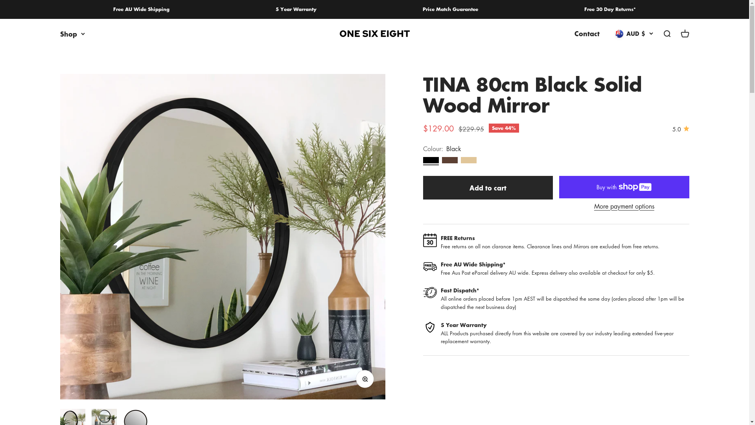 The height and width of the screenshot is (425, 755). I want to click on One Six Eight London, so click(374, 34).